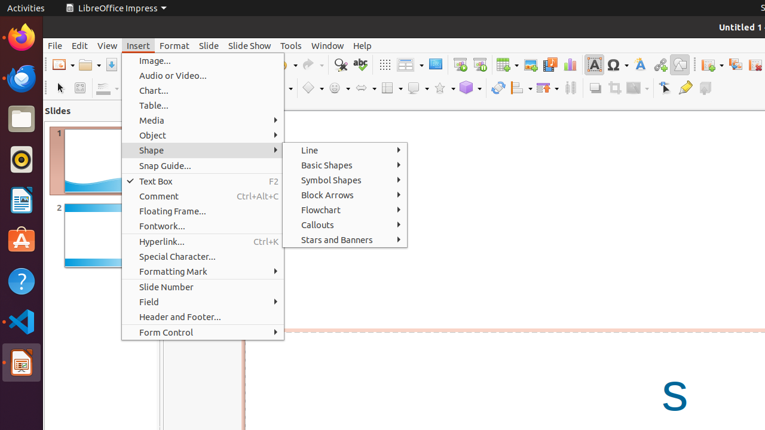  What do you see at coordinates (345, 150) in the screenshot?
I see `Line` at bounding box center [345, 150].